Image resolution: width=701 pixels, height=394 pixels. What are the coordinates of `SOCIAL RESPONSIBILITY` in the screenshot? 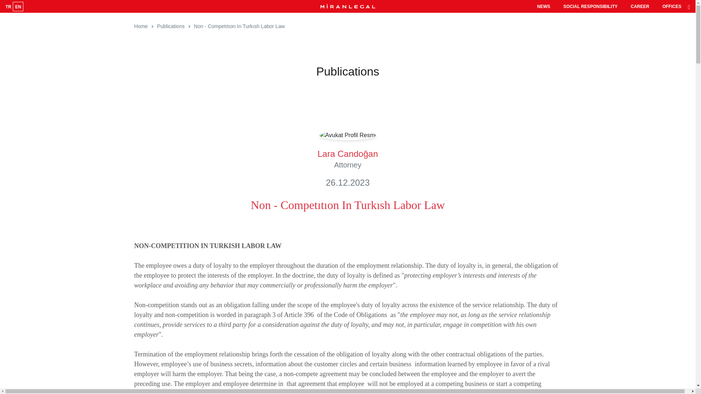 It's located at (590, 6).